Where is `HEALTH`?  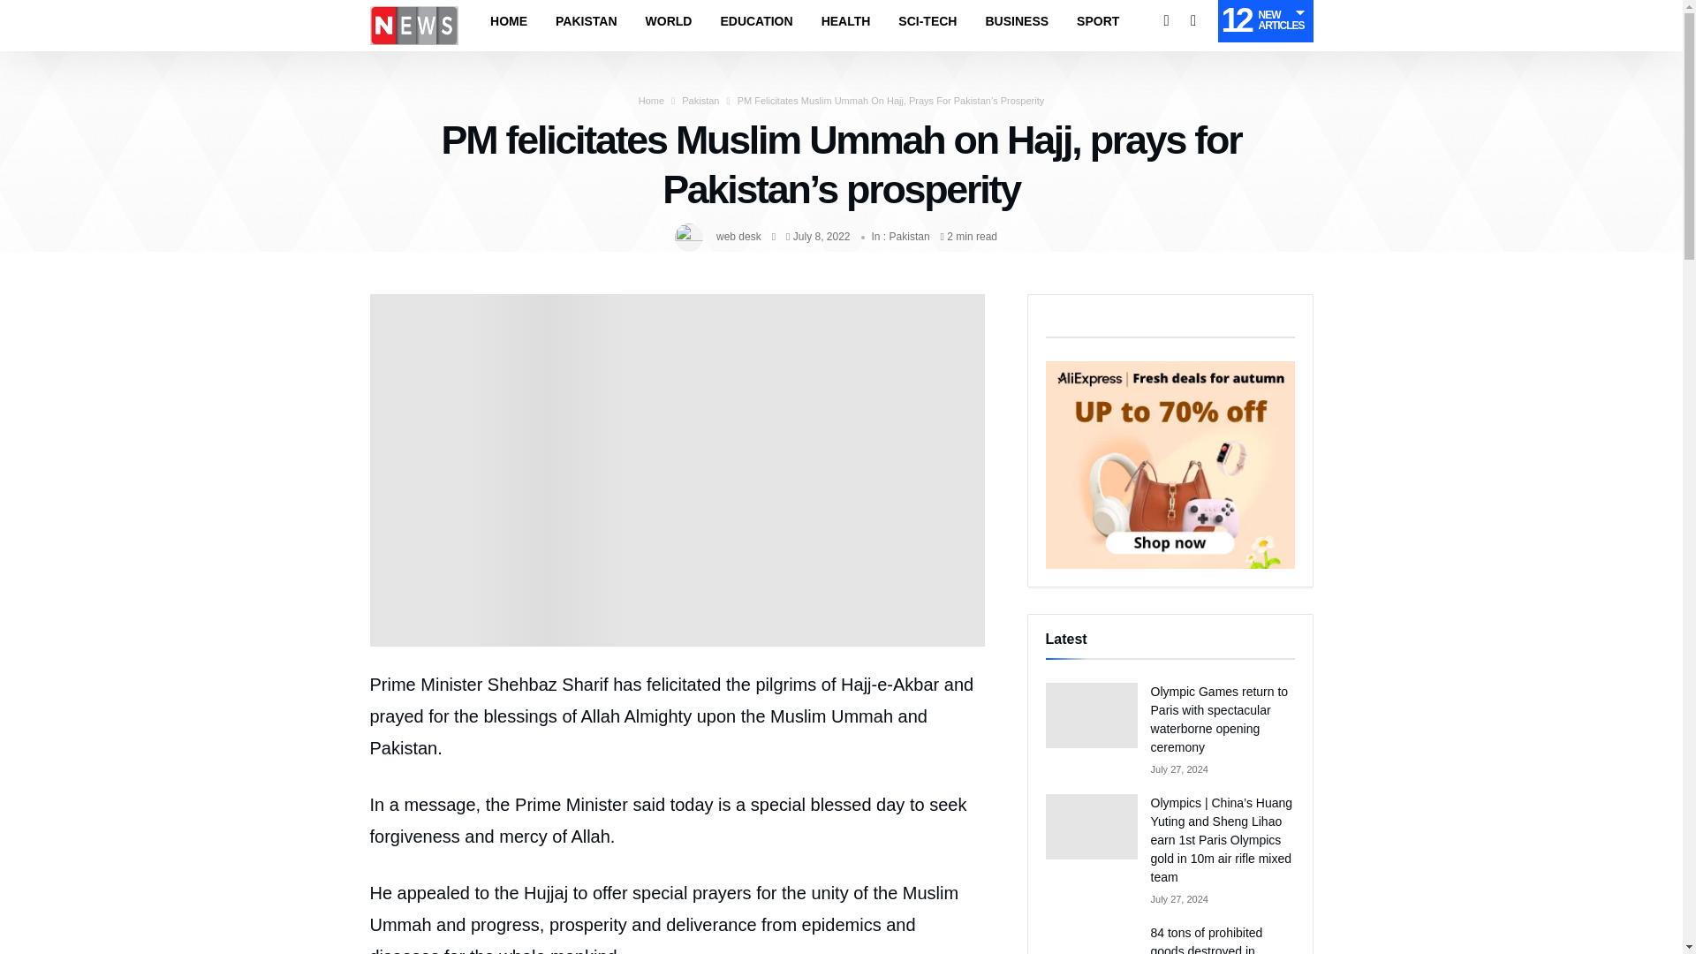
HEALTH is located at coordinates (846, 21).